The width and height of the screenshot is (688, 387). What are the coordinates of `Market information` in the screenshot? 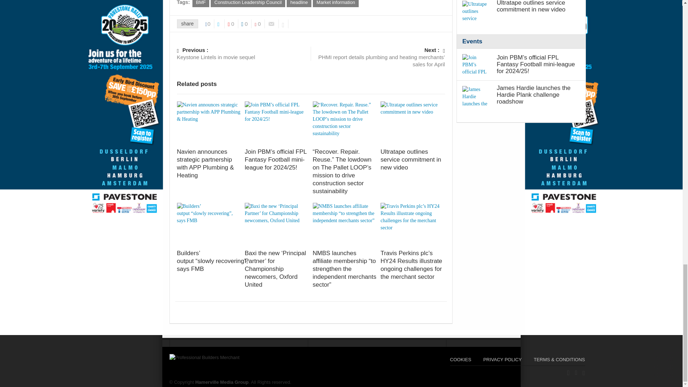 It's located at (335, 4).